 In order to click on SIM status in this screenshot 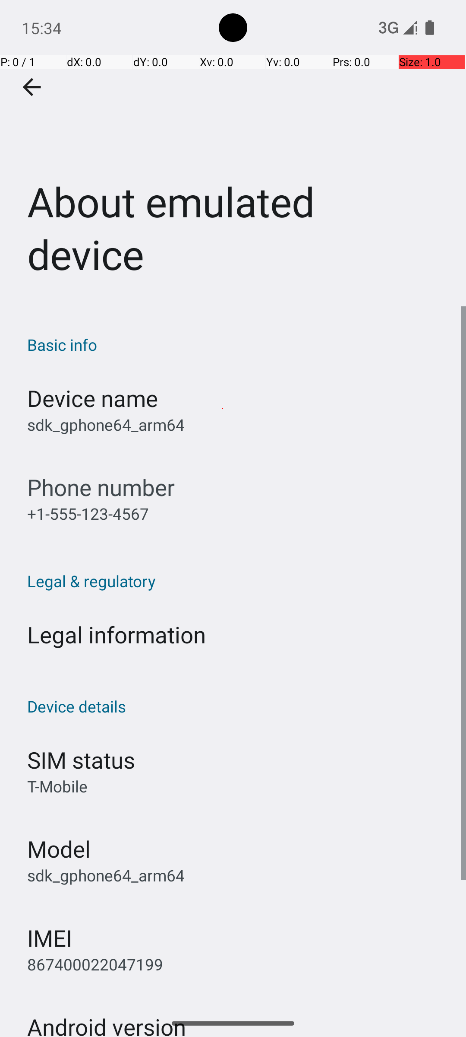, I will do `click(81, 760)`.